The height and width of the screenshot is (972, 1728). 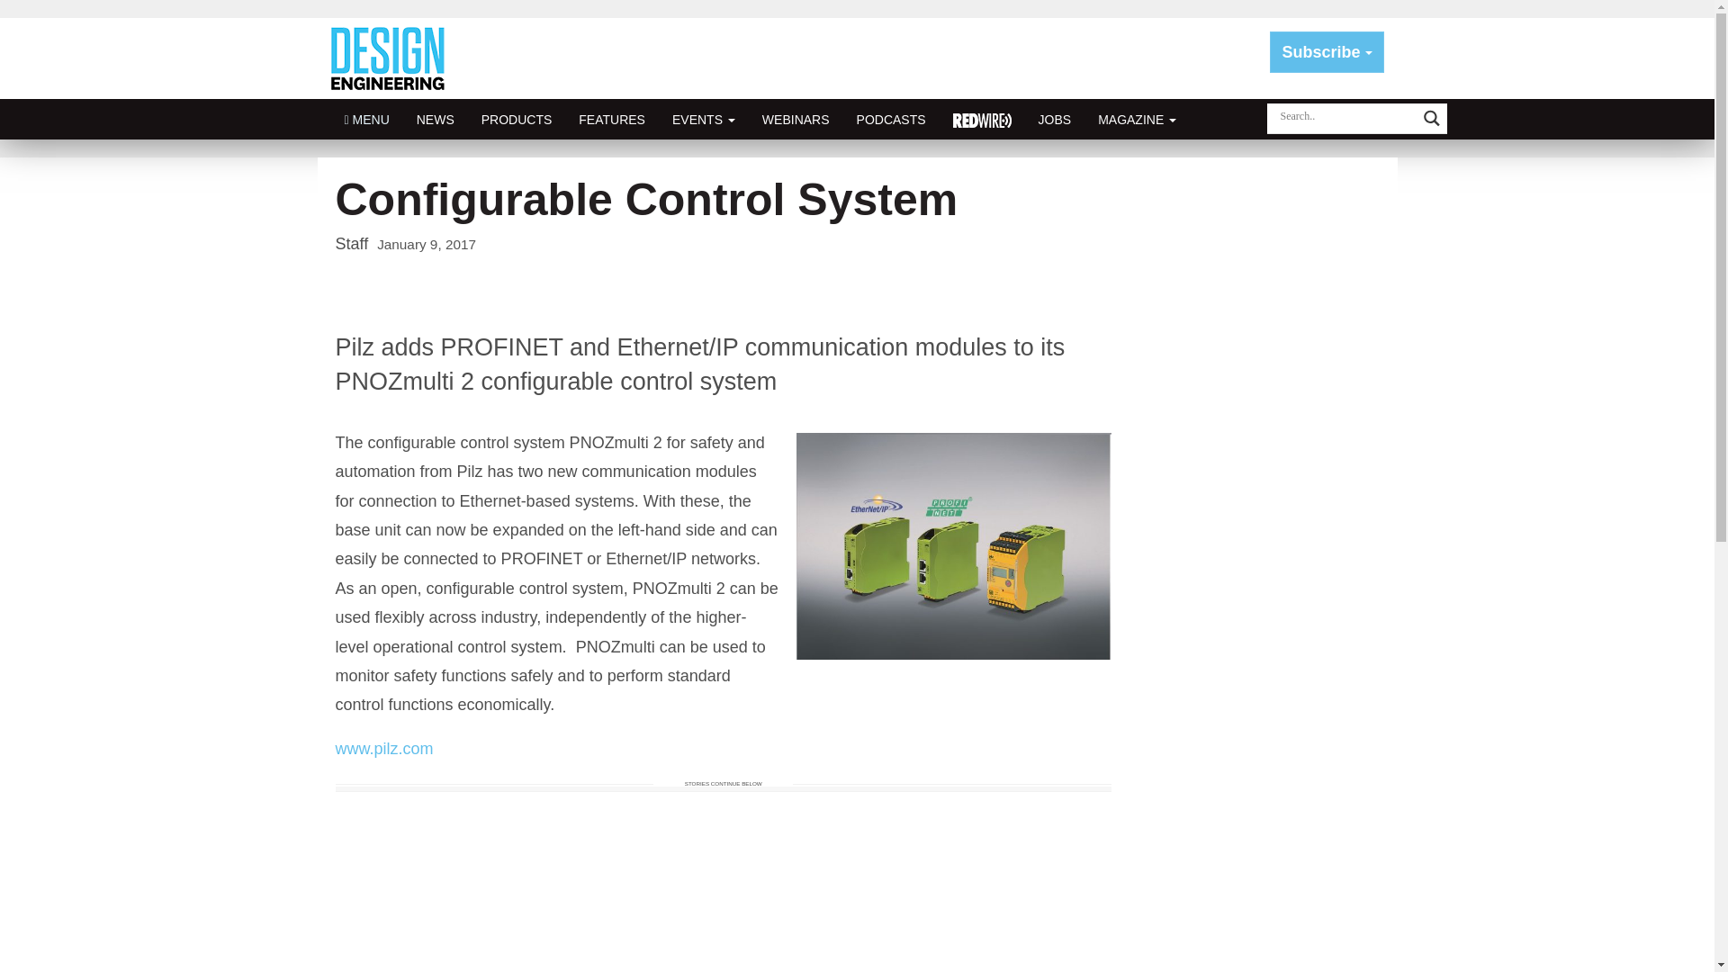 What do you see at coordinates (436, 119) in the screenshot?
I see `NEWS` at bounding box center [436, 119].